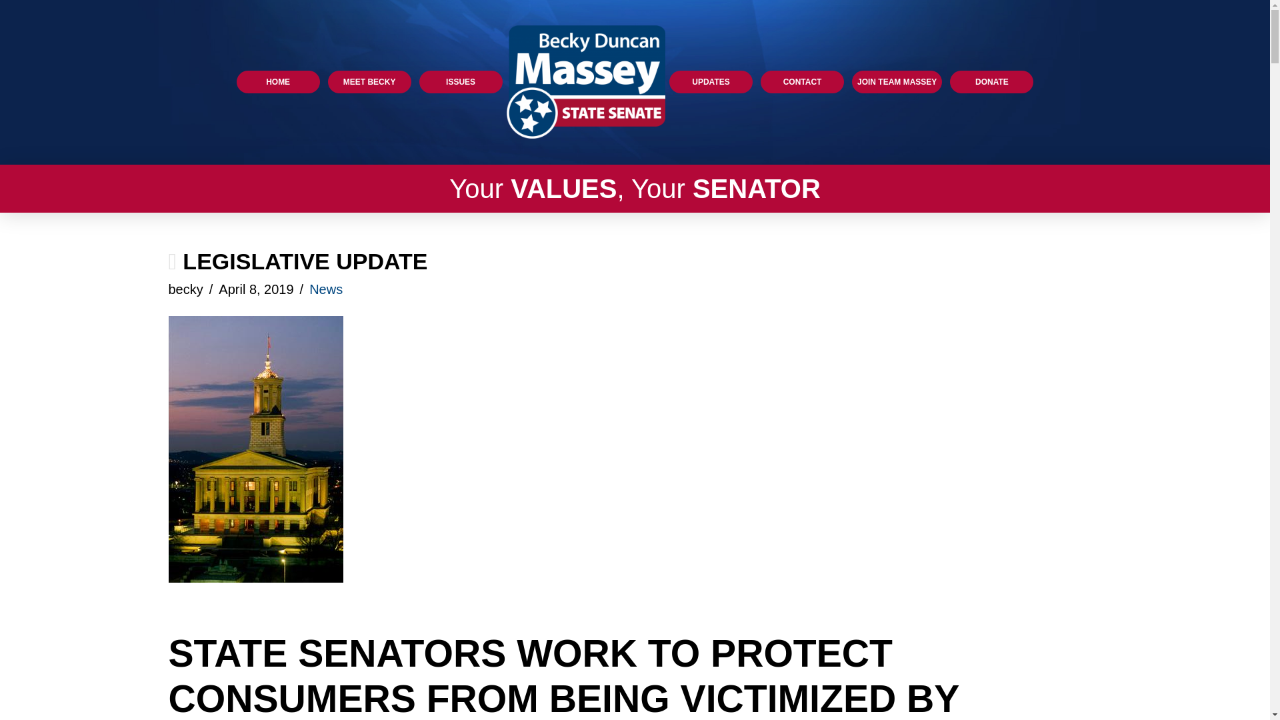 This screenshot has height=720, width=1280. Describe the element at coordinates (326, 289) in the screenshot. I see `News` at that location.